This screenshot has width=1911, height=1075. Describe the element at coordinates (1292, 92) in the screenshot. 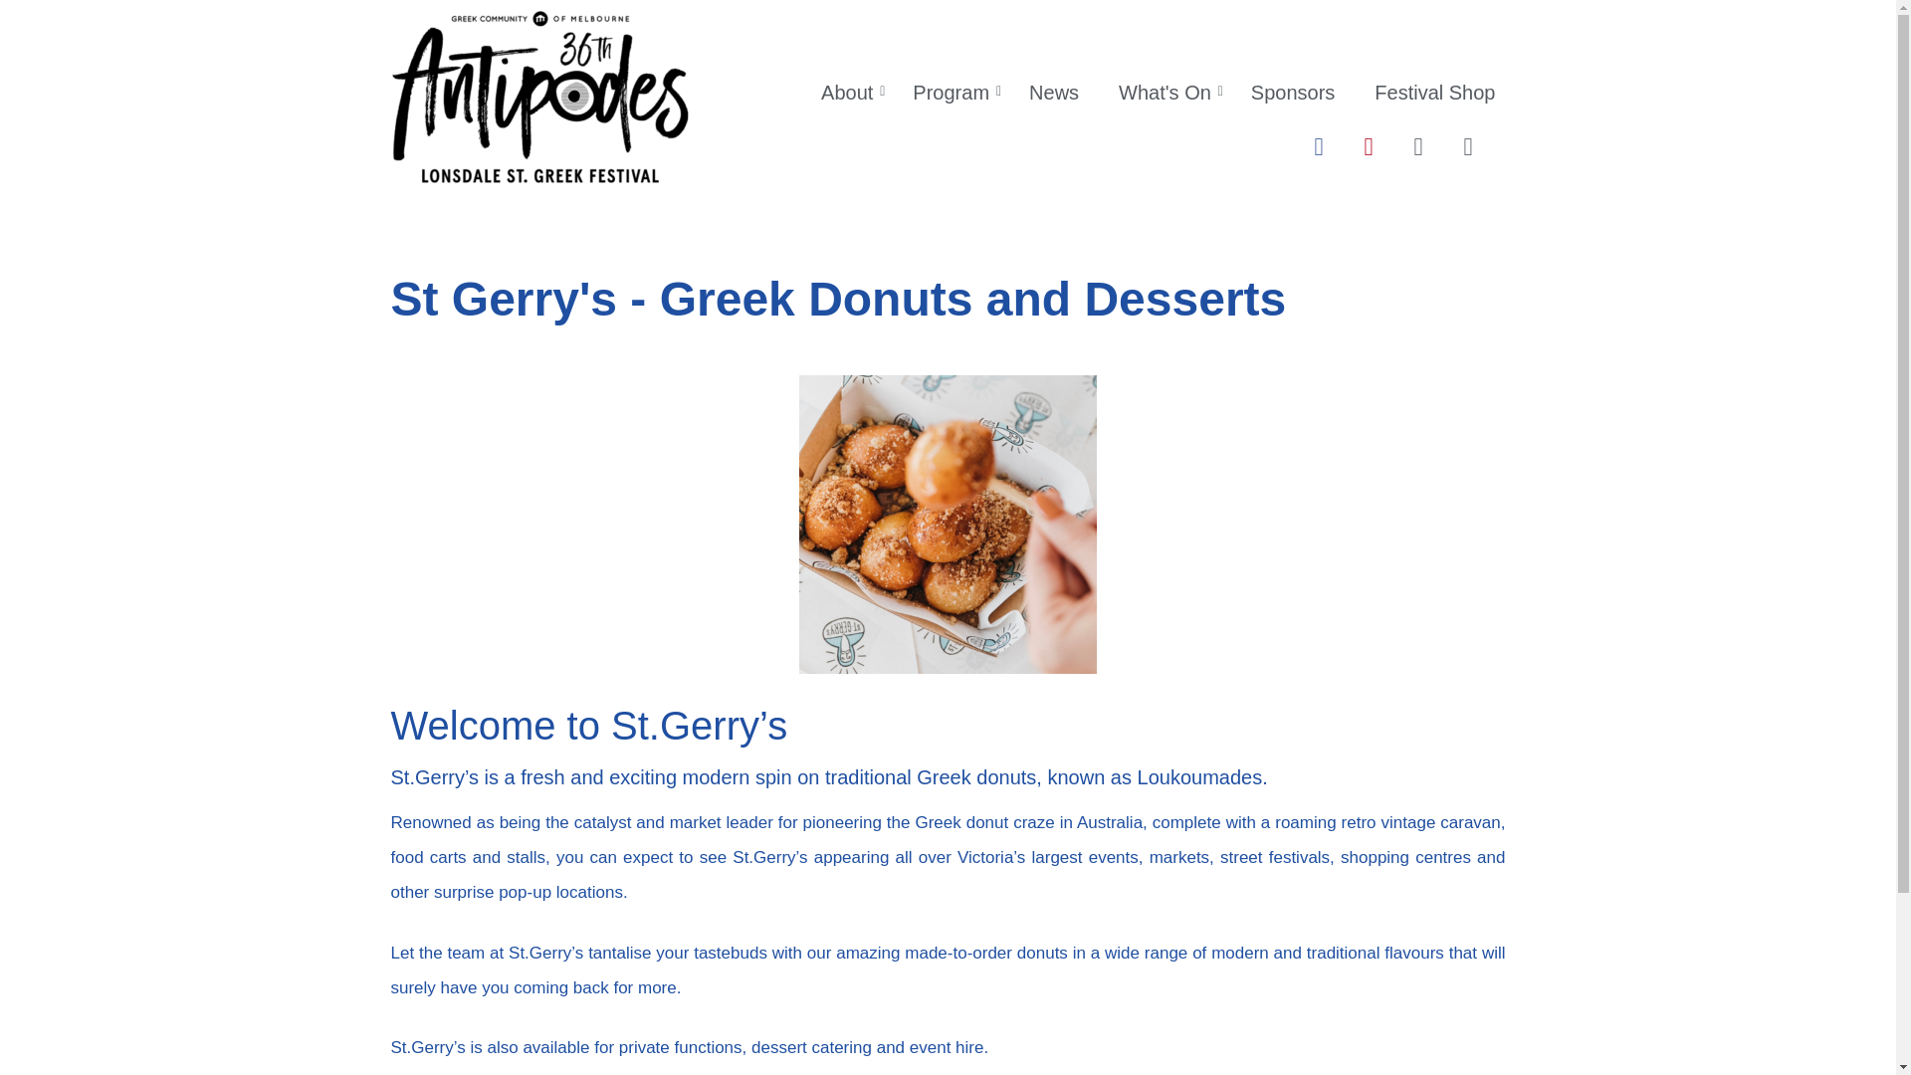

I see `Sponsors` at that location.